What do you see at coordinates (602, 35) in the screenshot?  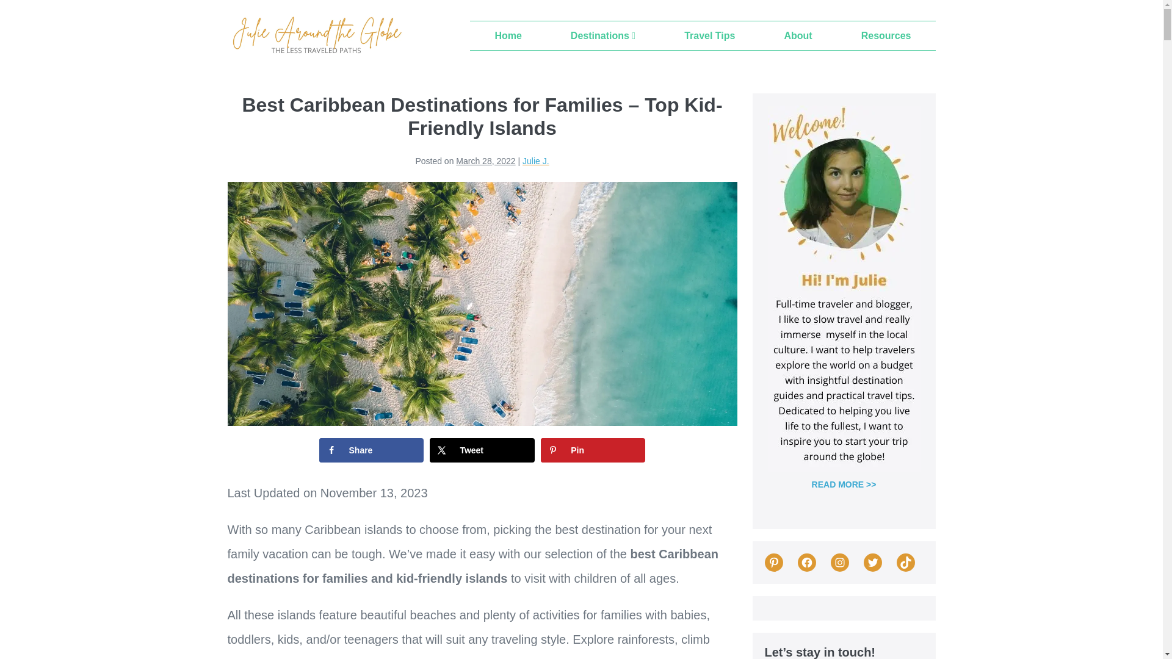 I see `Destinations` at bounding box center [602, 35].